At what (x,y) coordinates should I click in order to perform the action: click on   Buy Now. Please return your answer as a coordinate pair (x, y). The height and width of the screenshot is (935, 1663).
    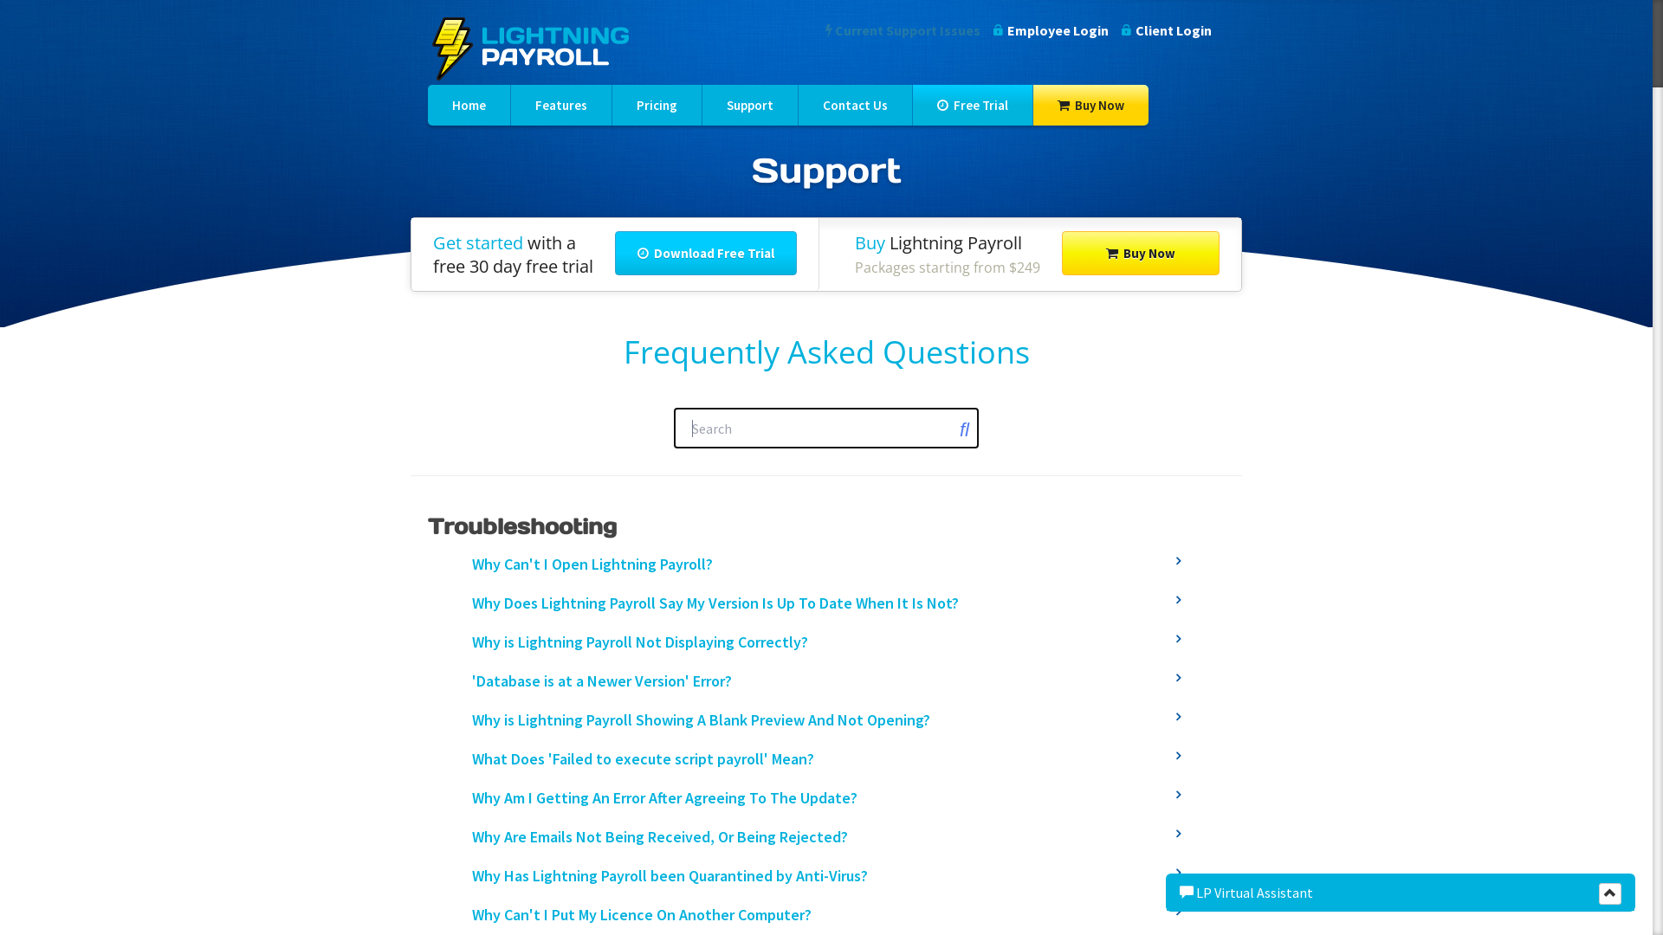
    Looking at the image, I should click on (1091, 106).